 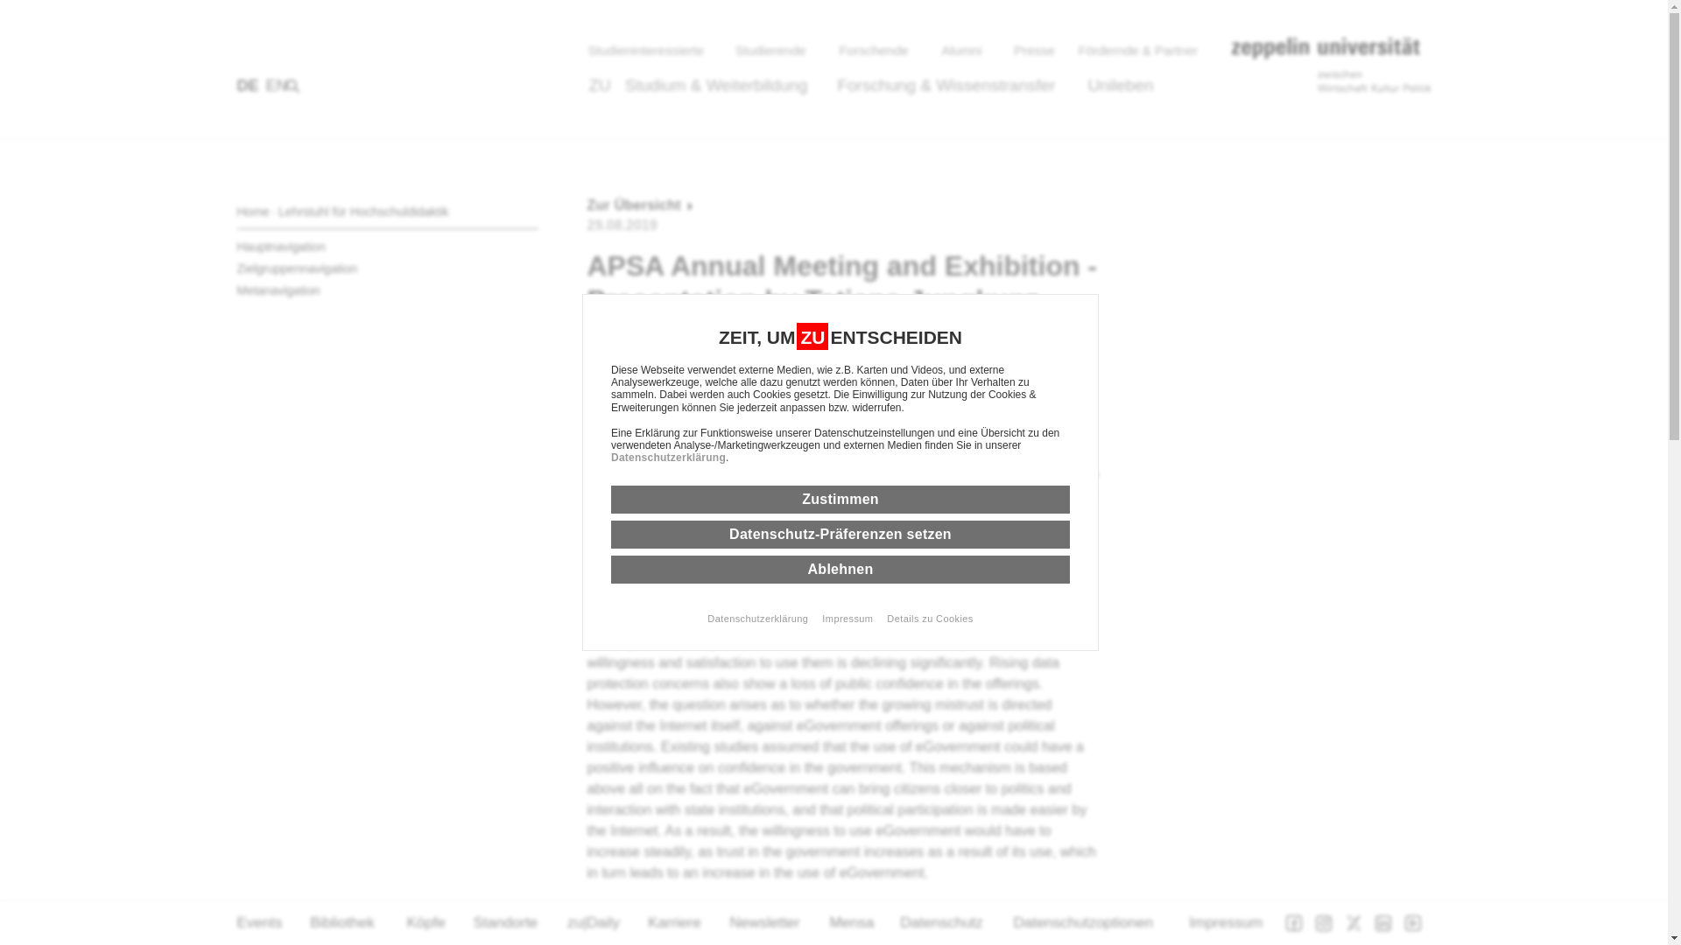 I want to click on Zu unserem YouTube-Kanal, so click(x=1411, y=923).